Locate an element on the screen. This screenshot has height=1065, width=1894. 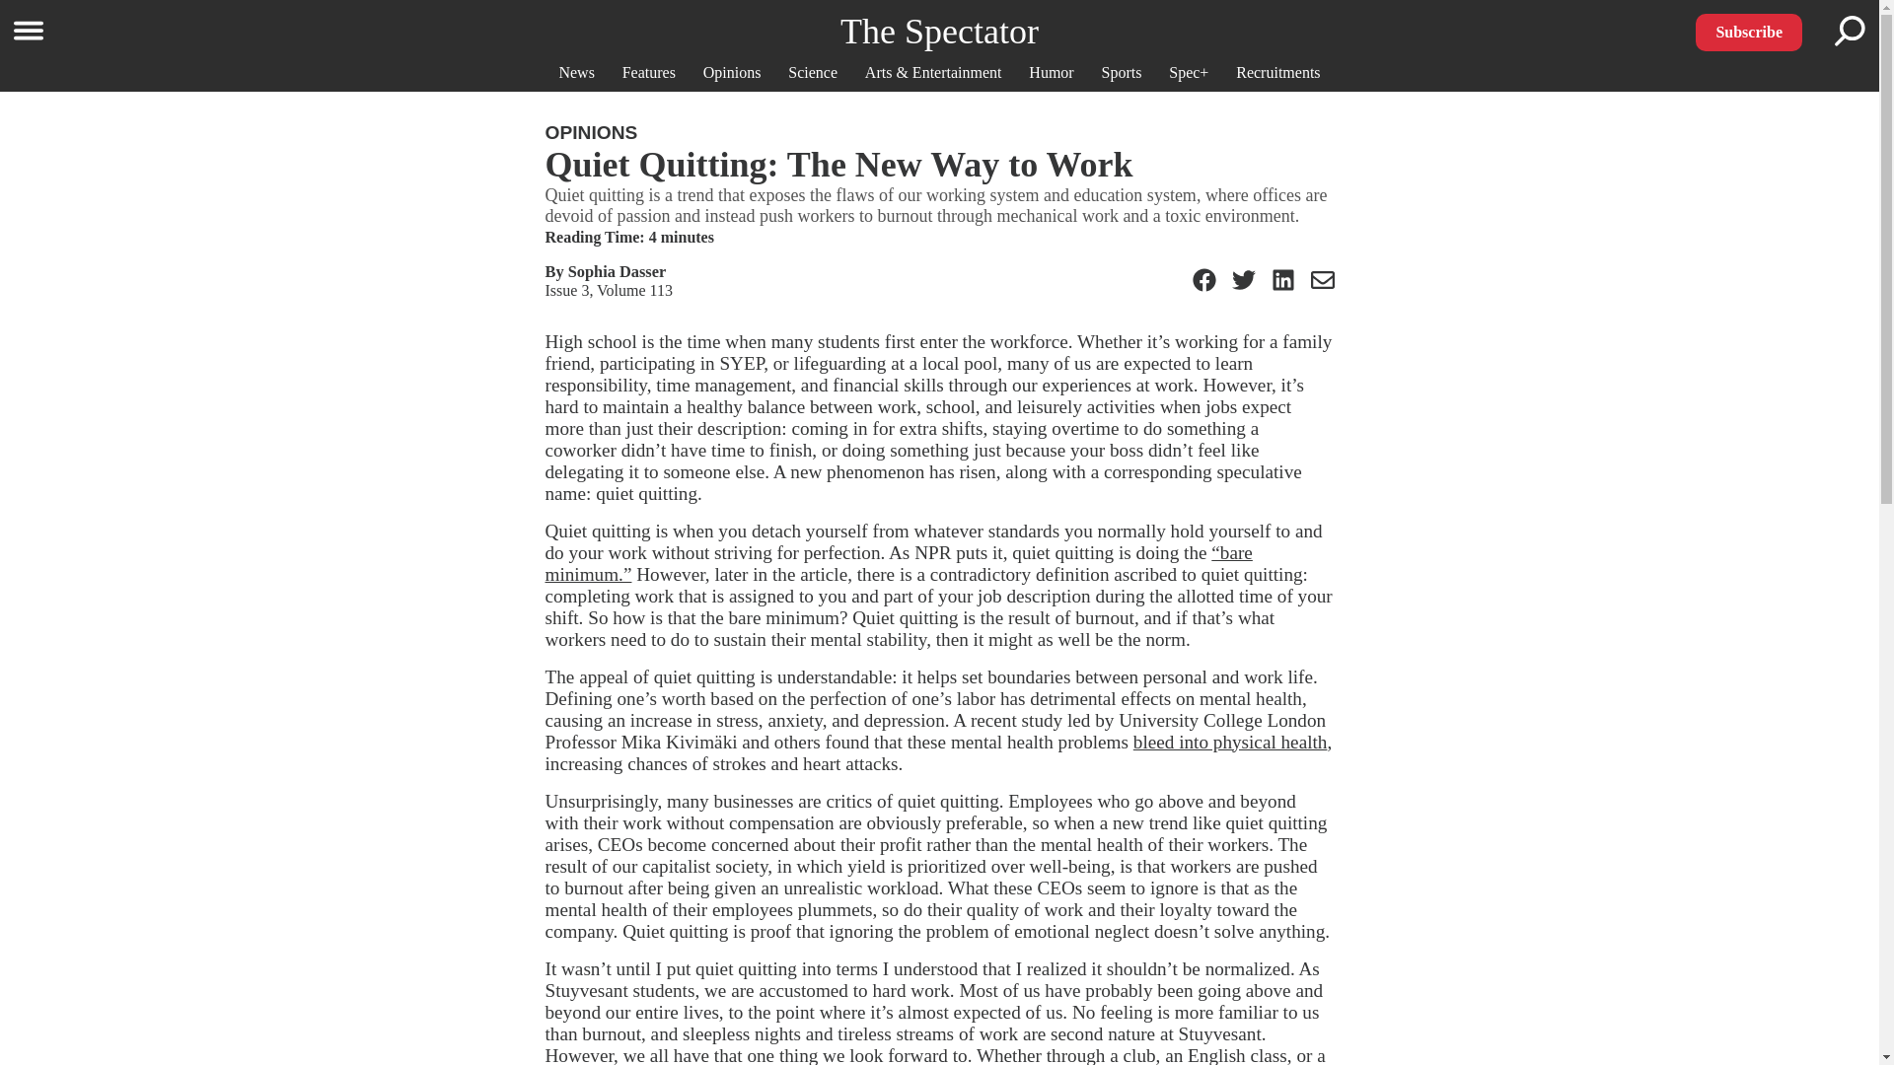
Features is located at coordinates (649, 72).